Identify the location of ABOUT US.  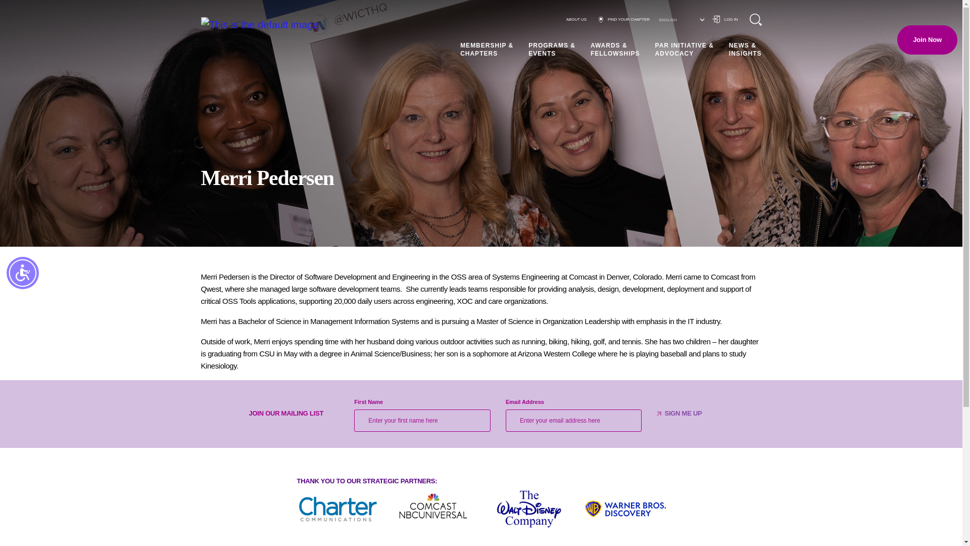
(576, 19).